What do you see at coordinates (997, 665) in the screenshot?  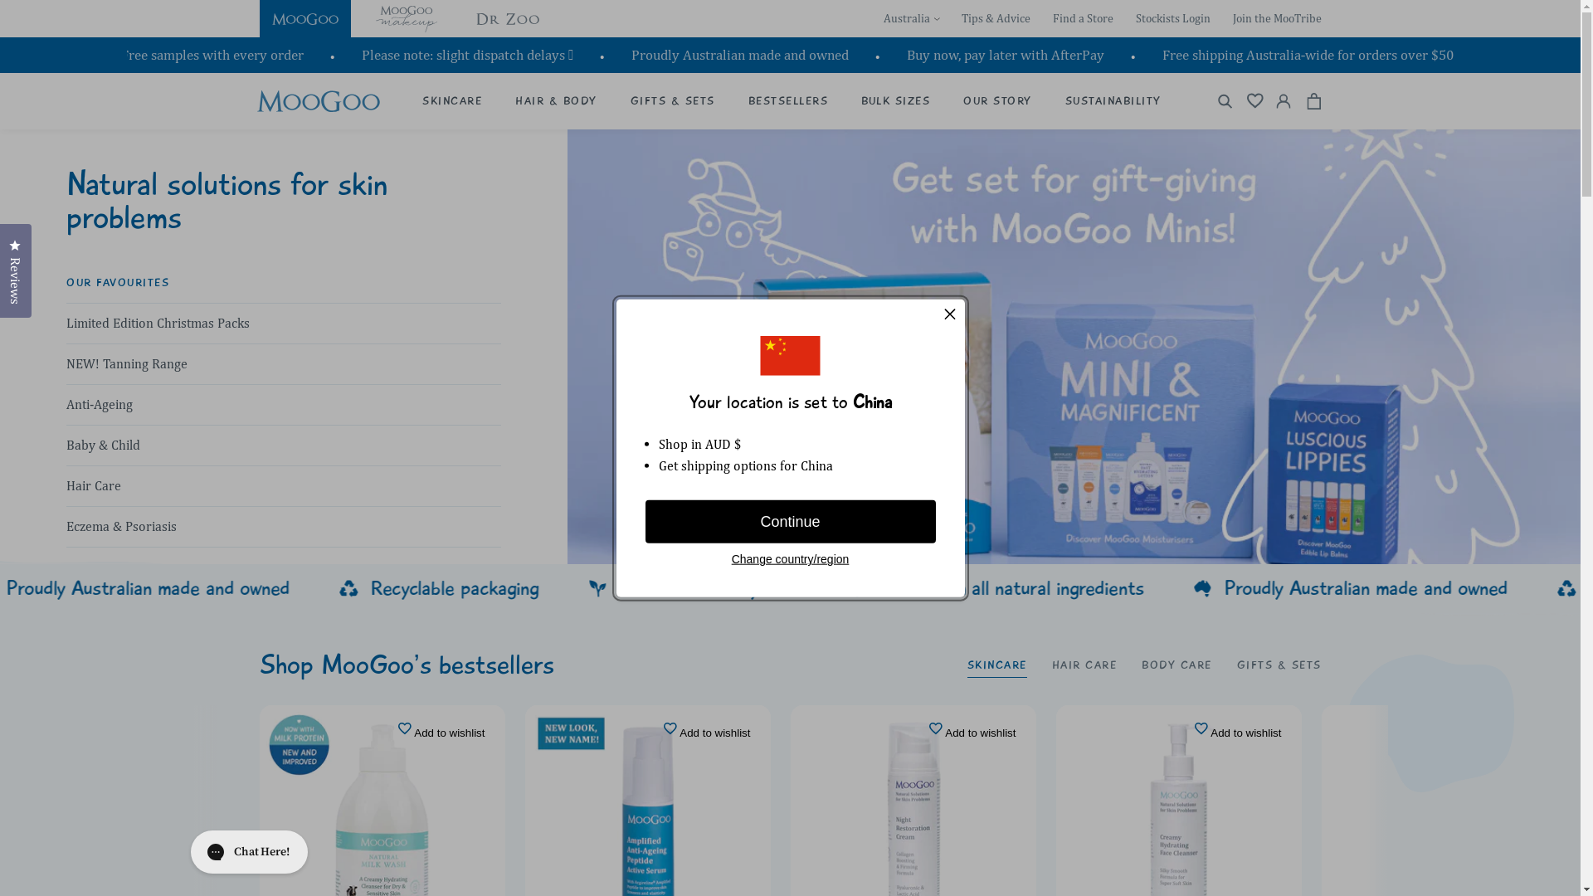 I see `SKINCARE` at bounding box center [997, 665].